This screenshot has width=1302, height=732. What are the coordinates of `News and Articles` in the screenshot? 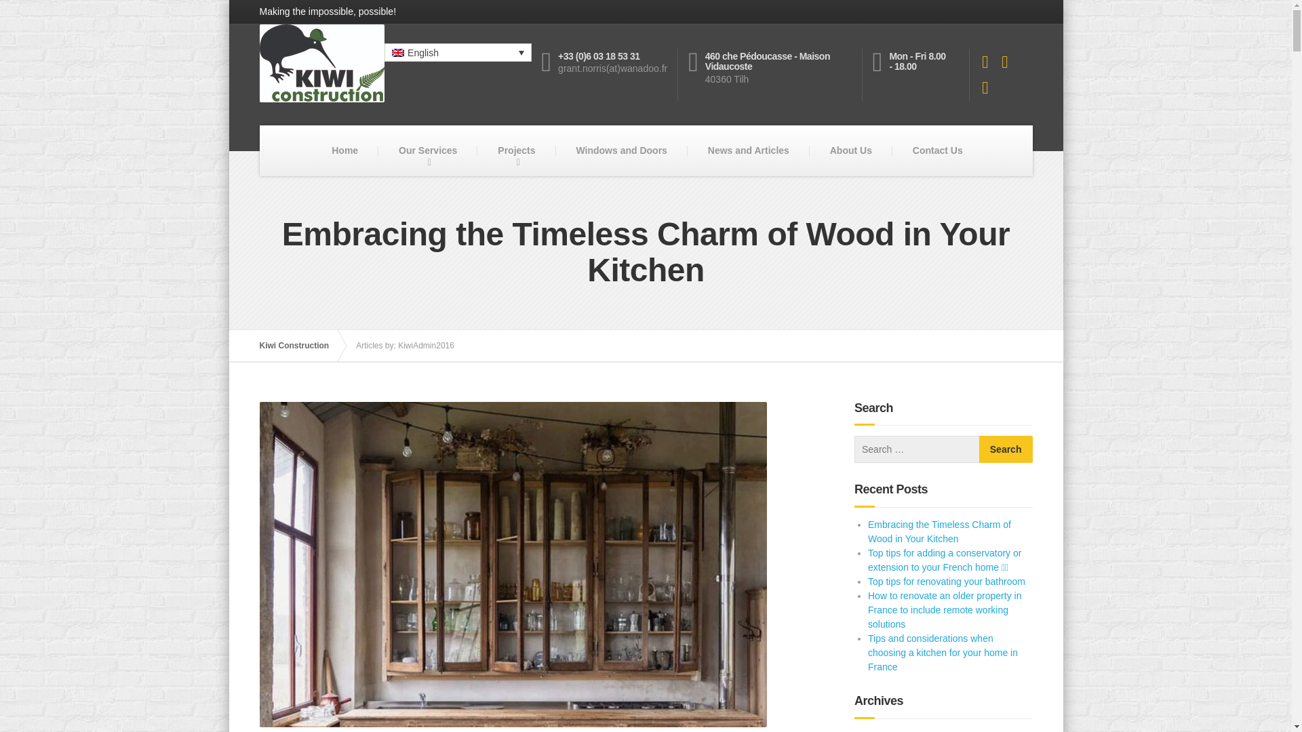 It's located at (749, 150).